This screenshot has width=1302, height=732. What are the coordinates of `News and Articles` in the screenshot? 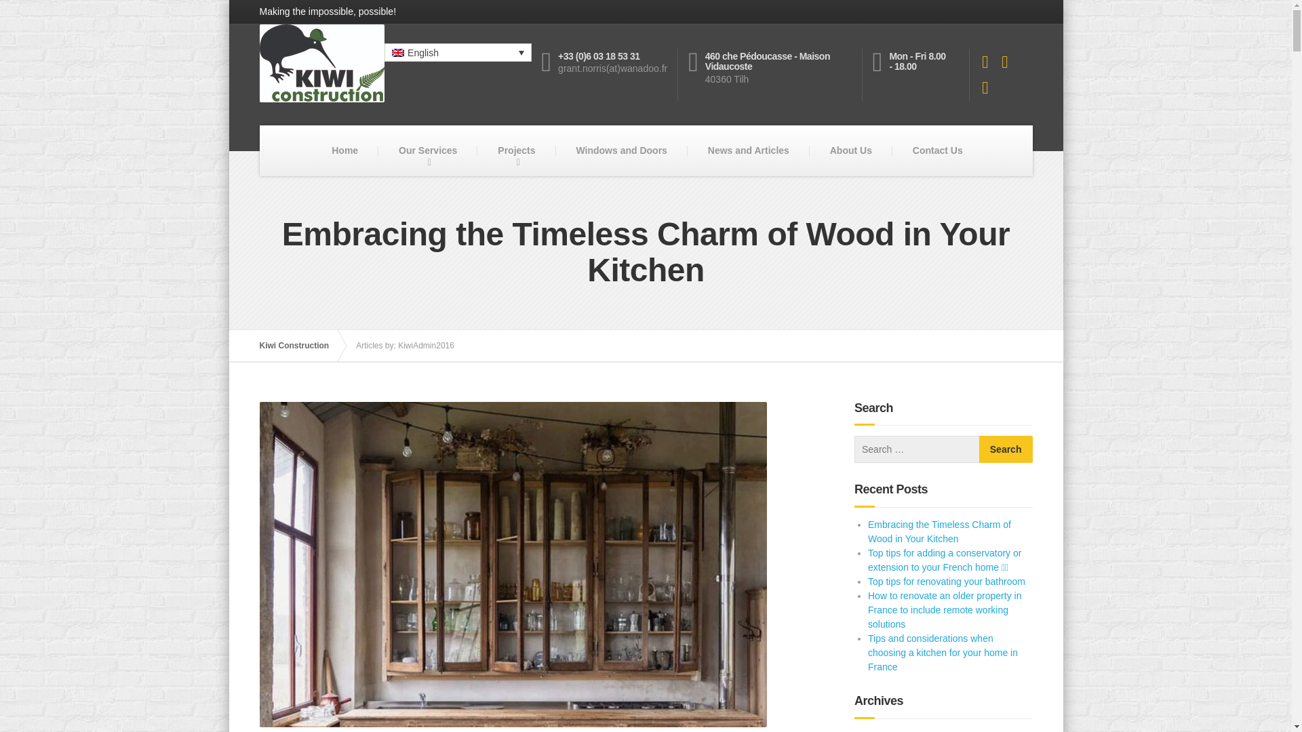 It's located at (749, 150).